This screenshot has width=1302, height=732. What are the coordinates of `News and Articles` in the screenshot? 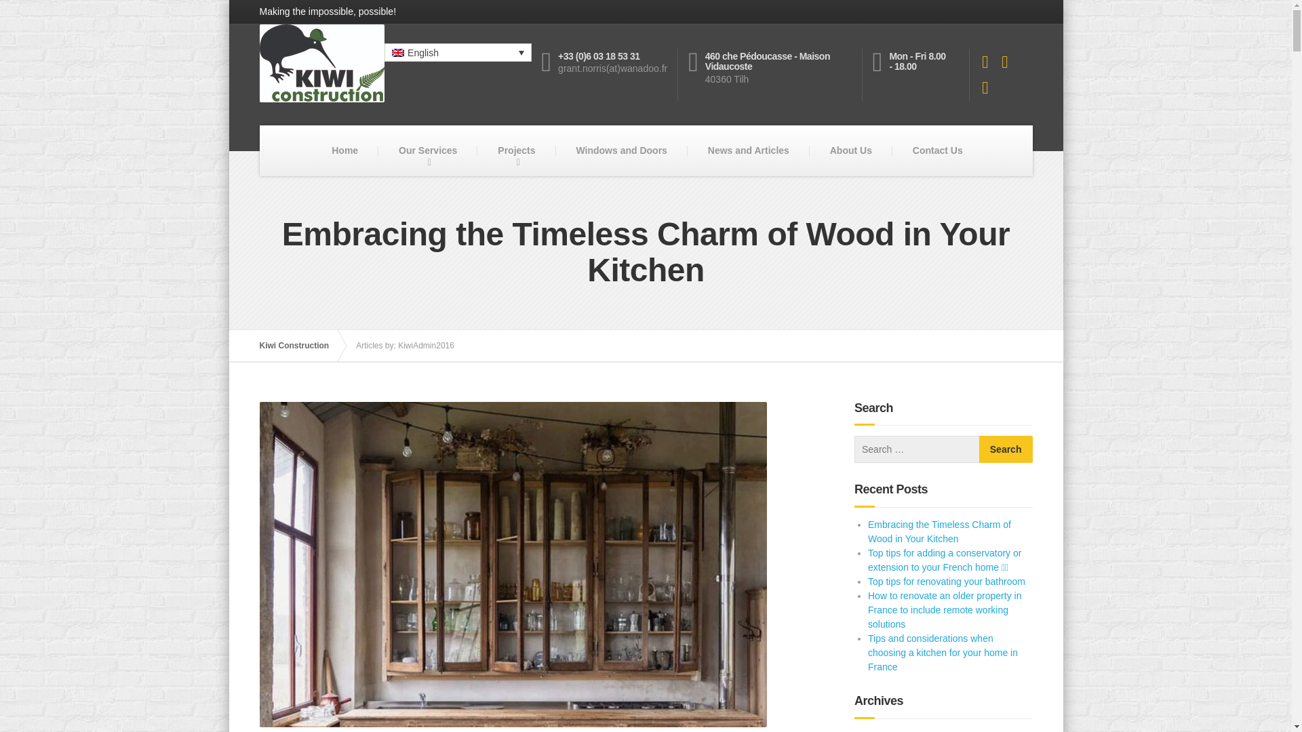 It's located at (749, 150).